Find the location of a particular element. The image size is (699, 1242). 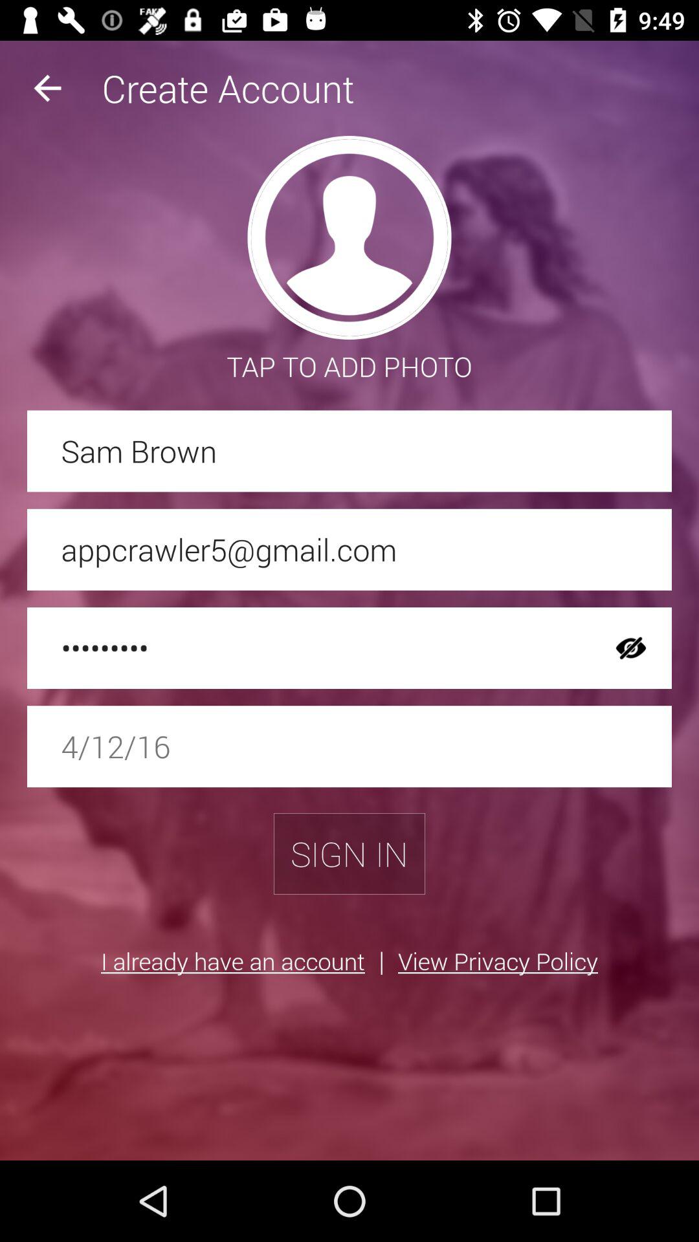

press the icon below the 4/12/16 is located at coordinates (349, 854).